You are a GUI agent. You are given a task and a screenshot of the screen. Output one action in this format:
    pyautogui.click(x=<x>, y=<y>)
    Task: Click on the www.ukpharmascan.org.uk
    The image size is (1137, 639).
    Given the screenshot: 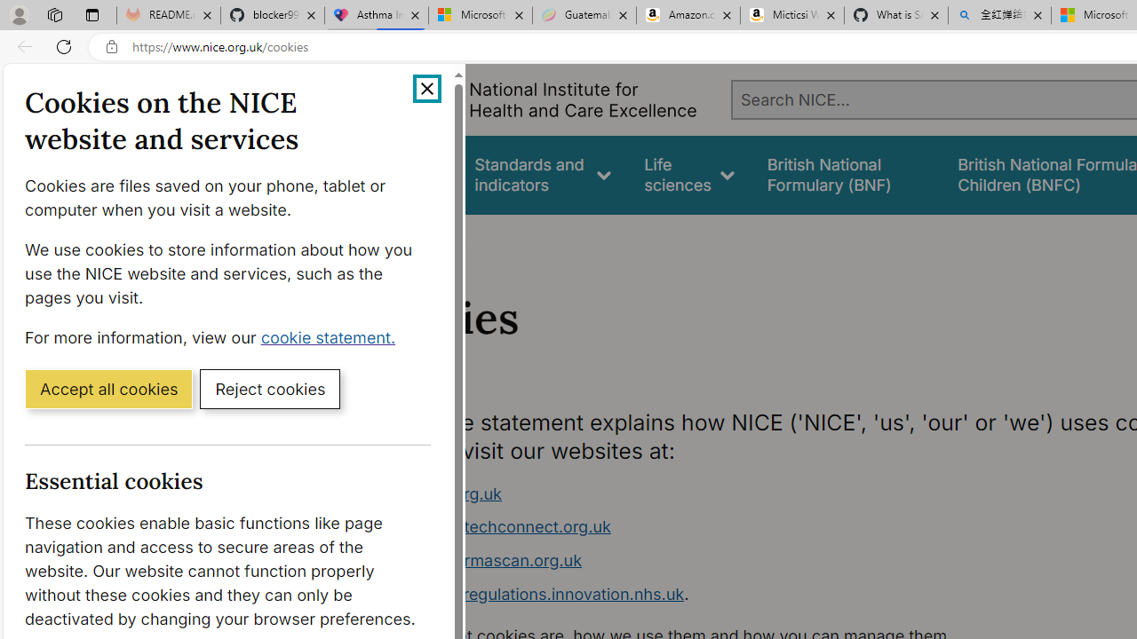 What is the action you would take?
    pyautogui.click(x=478, y=560)
    